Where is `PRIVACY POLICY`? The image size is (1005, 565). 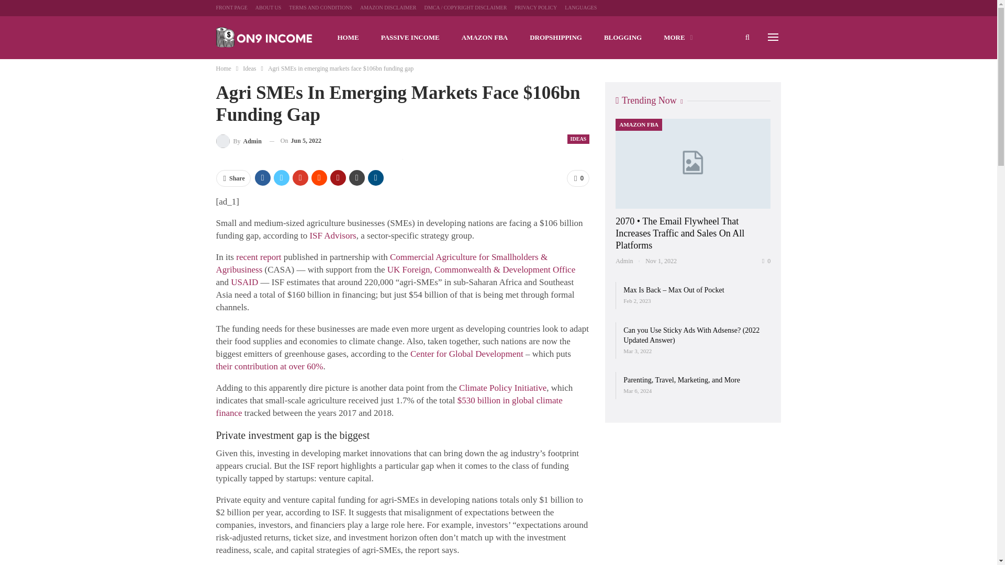
PRIVACY POLICY is located at coordinates (535, 7).